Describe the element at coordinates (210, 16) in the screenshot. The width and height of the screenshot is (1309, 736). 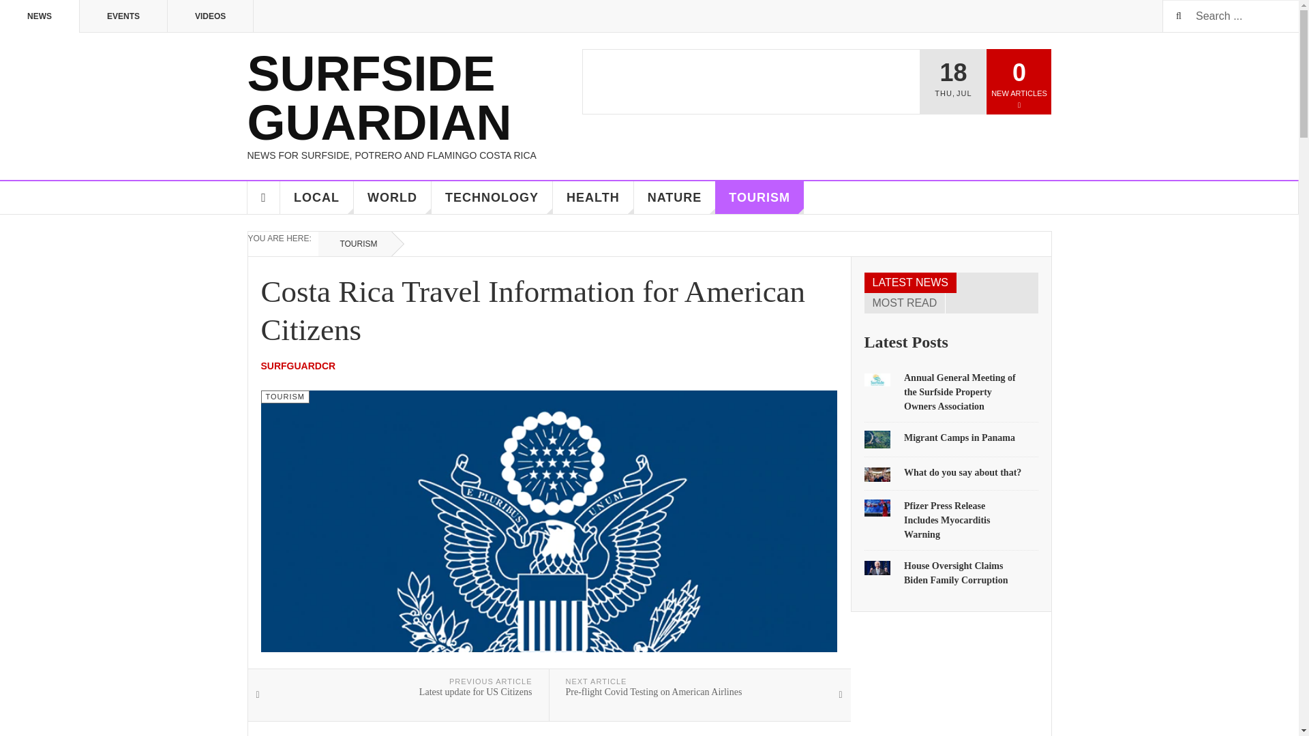
I see `VIDEOS` at that location.